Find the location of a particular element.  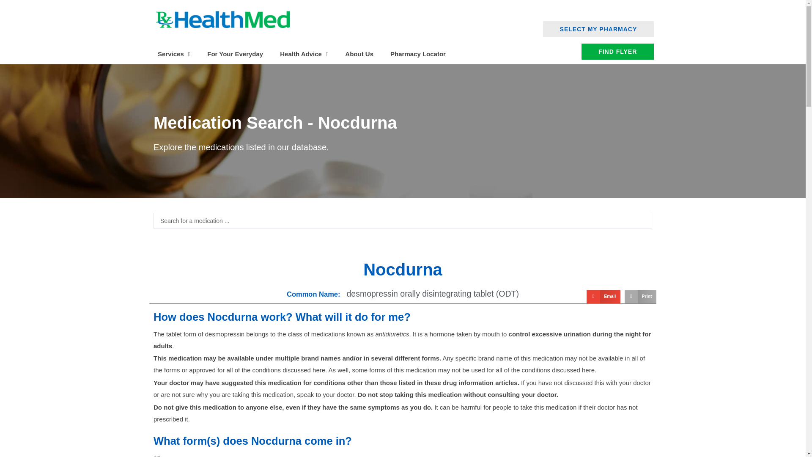

FIND FLYER is located at coordinates (617, 52).